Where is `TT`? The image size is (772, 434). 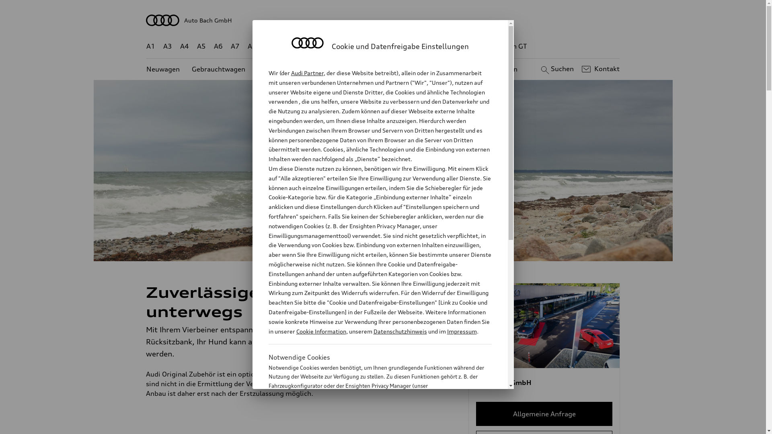 TT is located at coordinates (432, 47).